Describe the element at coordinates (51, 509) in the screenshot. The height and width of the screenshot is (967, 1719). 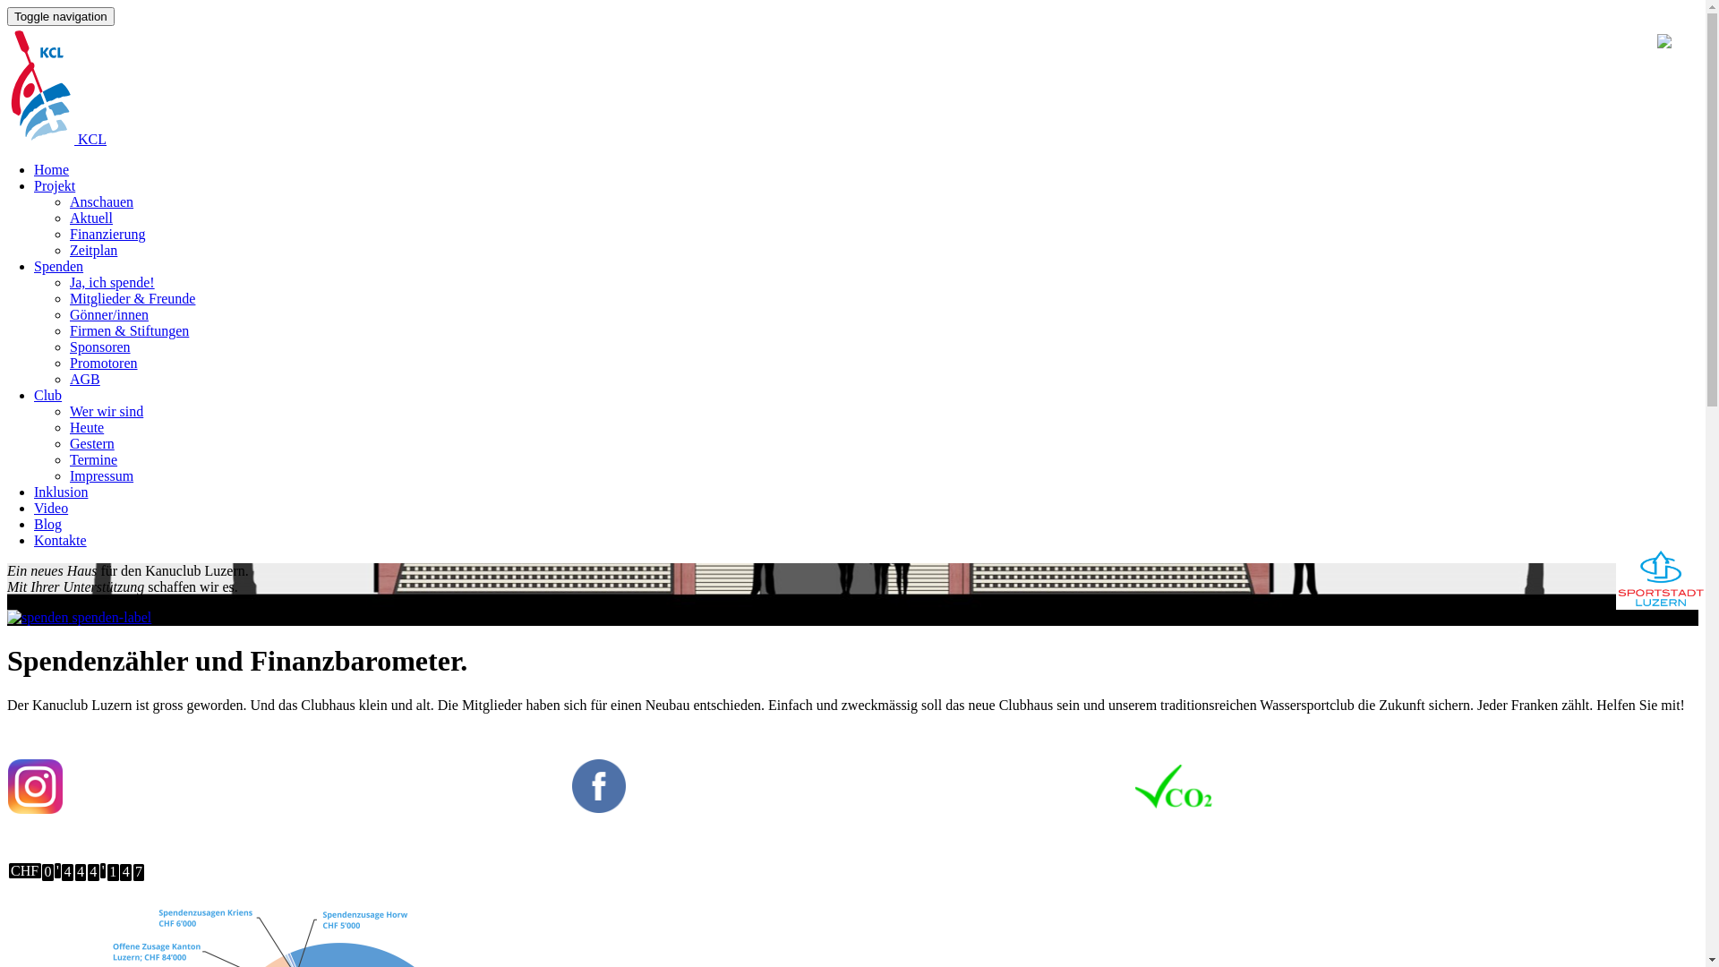
I see `Video` at that location.